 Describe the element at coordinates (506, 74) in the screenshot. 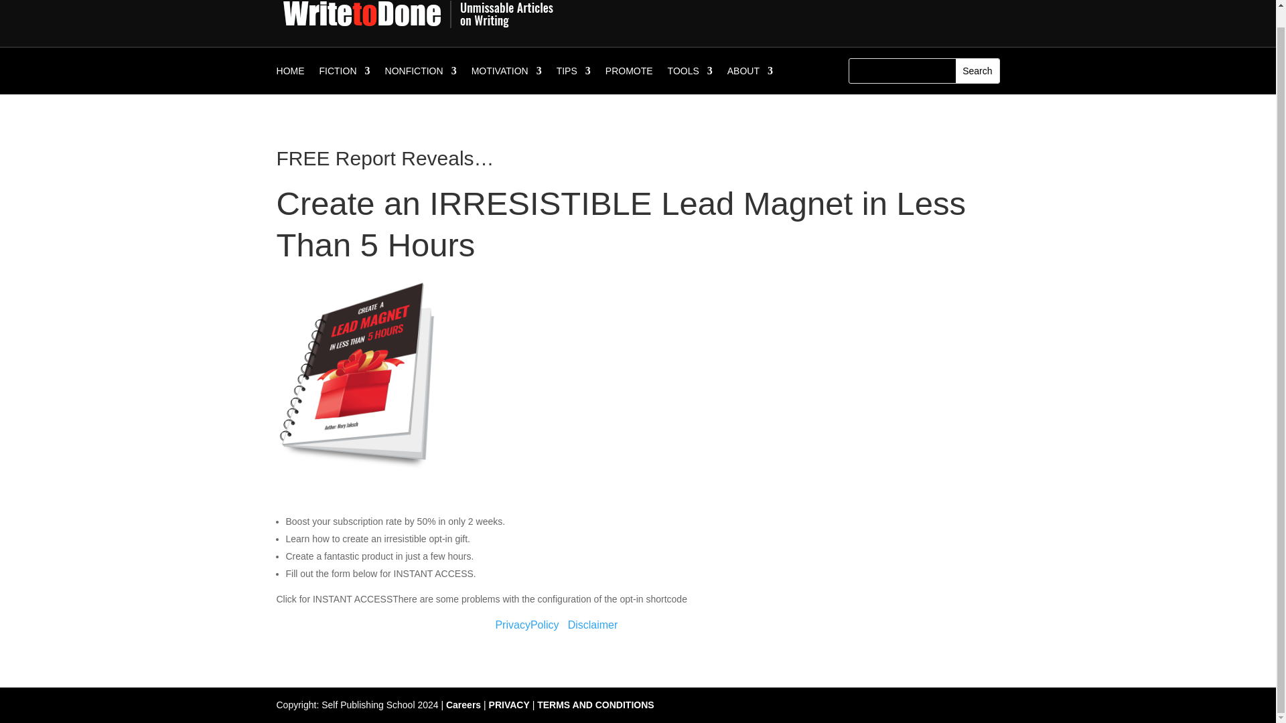

I see `MOTIVATION` at that location.